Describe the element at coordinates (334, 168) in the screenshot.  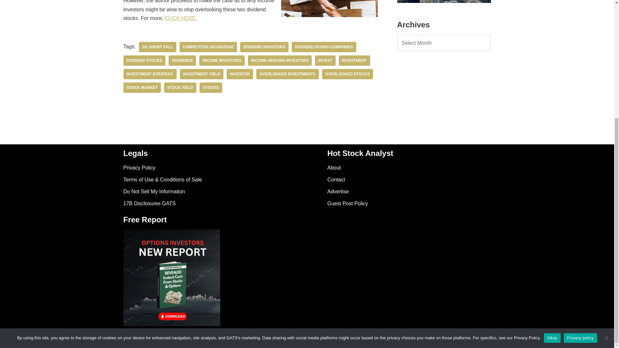
I see `About` at that location.